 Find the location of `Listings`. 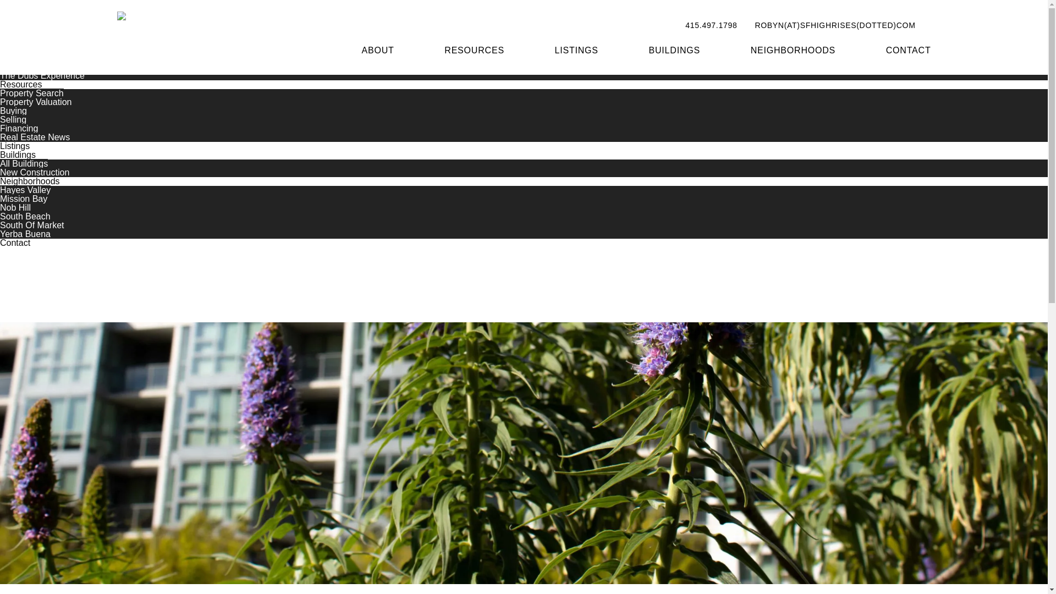

Listings is located at coordinates (14, 146).